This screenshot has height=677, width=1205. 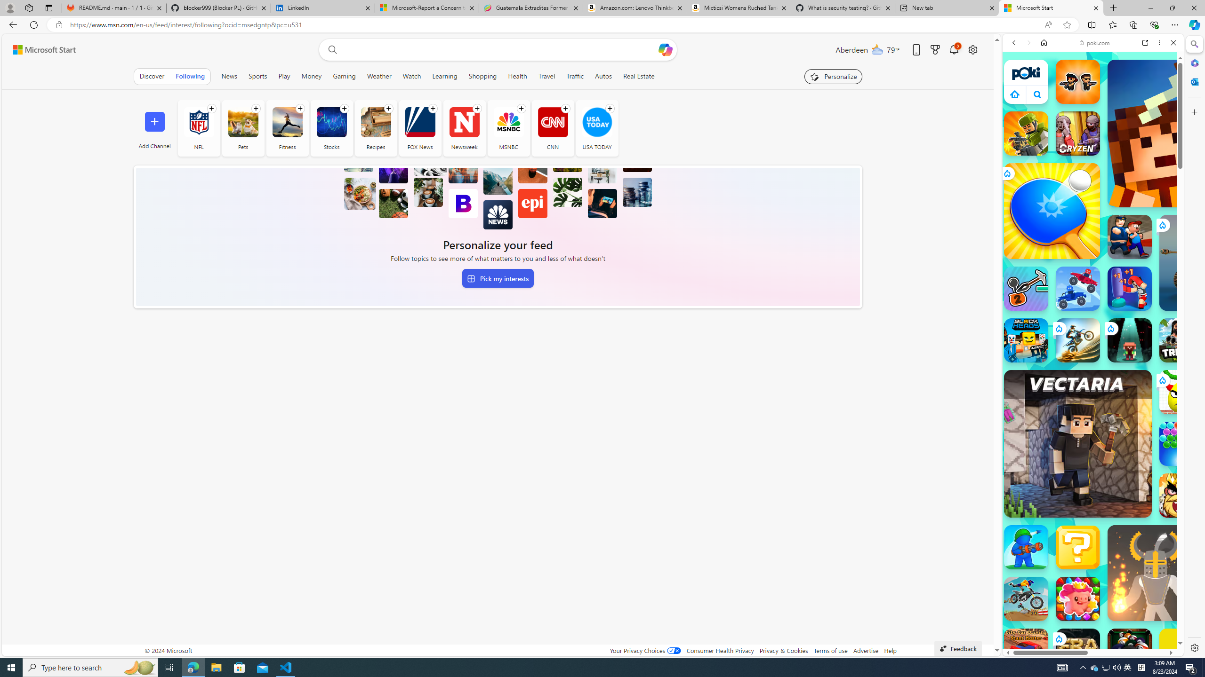 What do you see at coordinates (464, 122) in the screenshot?
I see `Newsweek` at bounding box center [464, 122].